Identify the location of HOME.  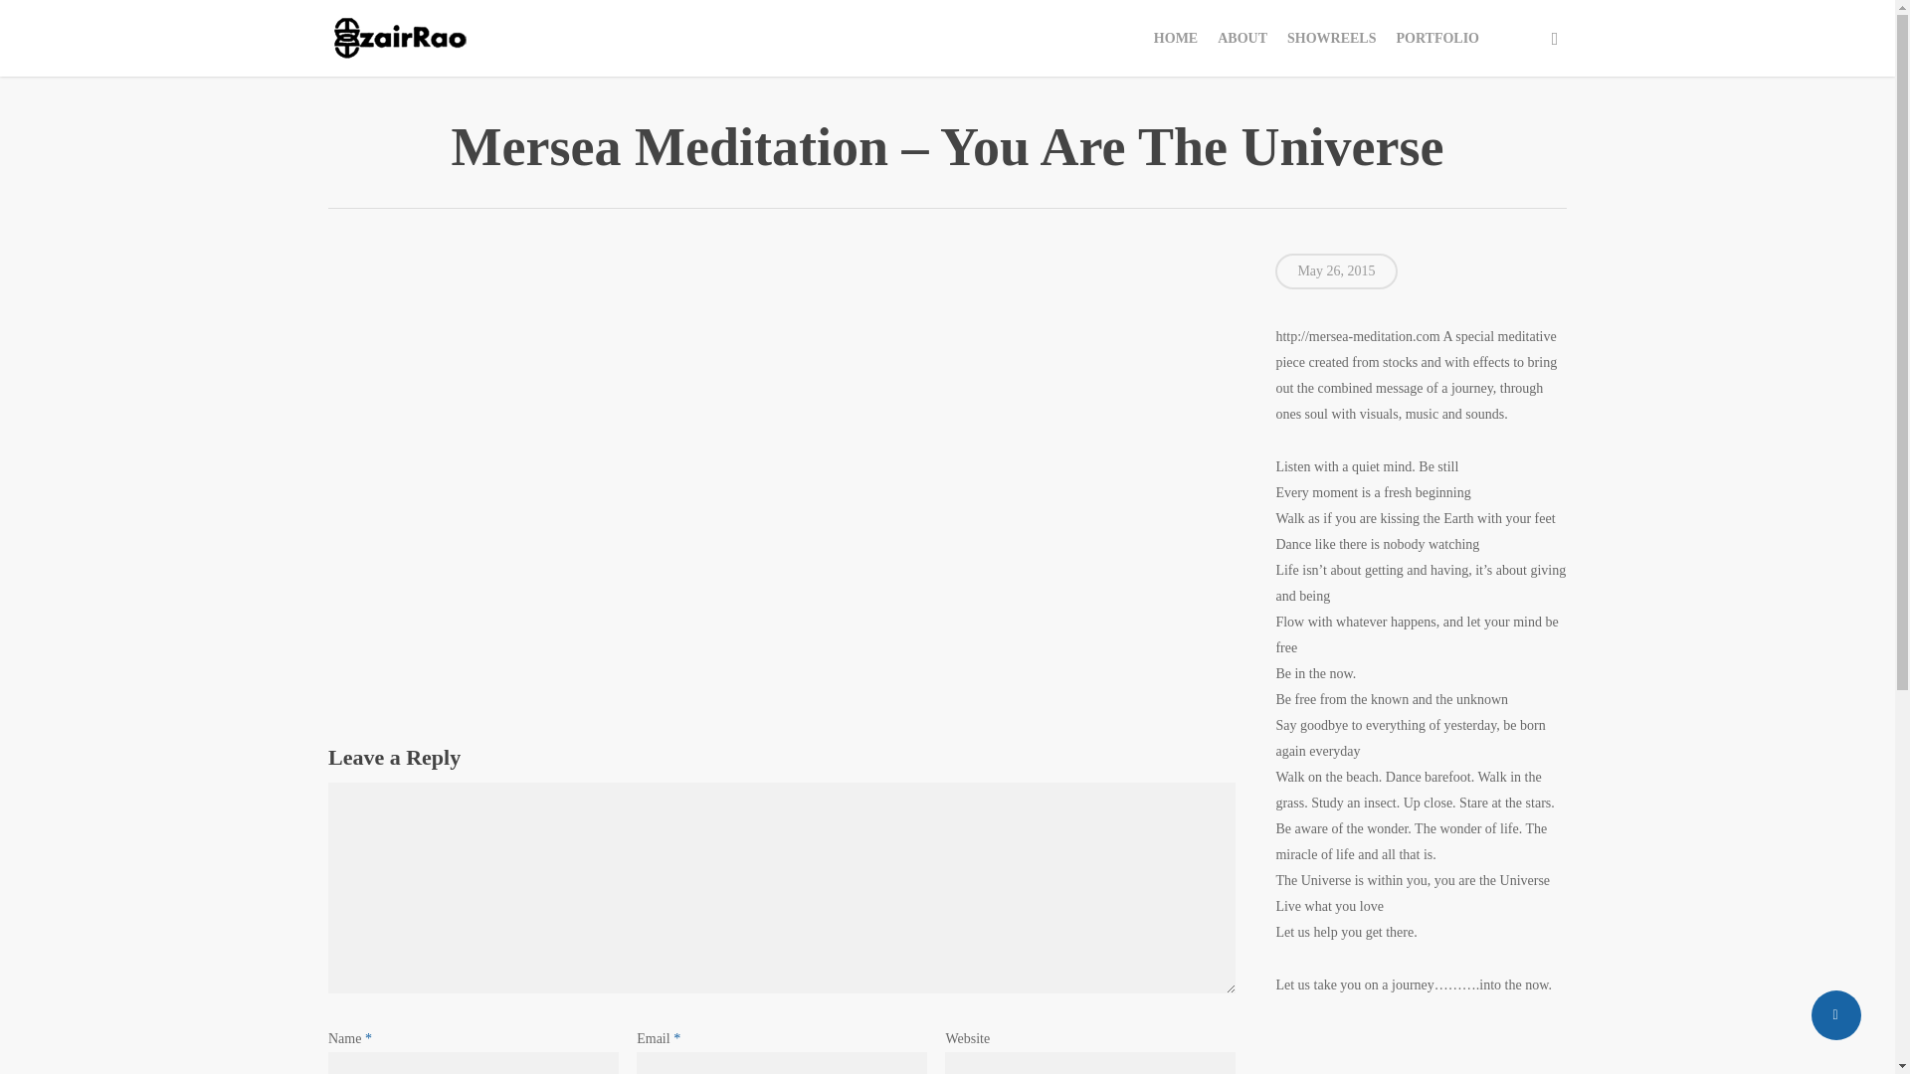
(1176, 38).